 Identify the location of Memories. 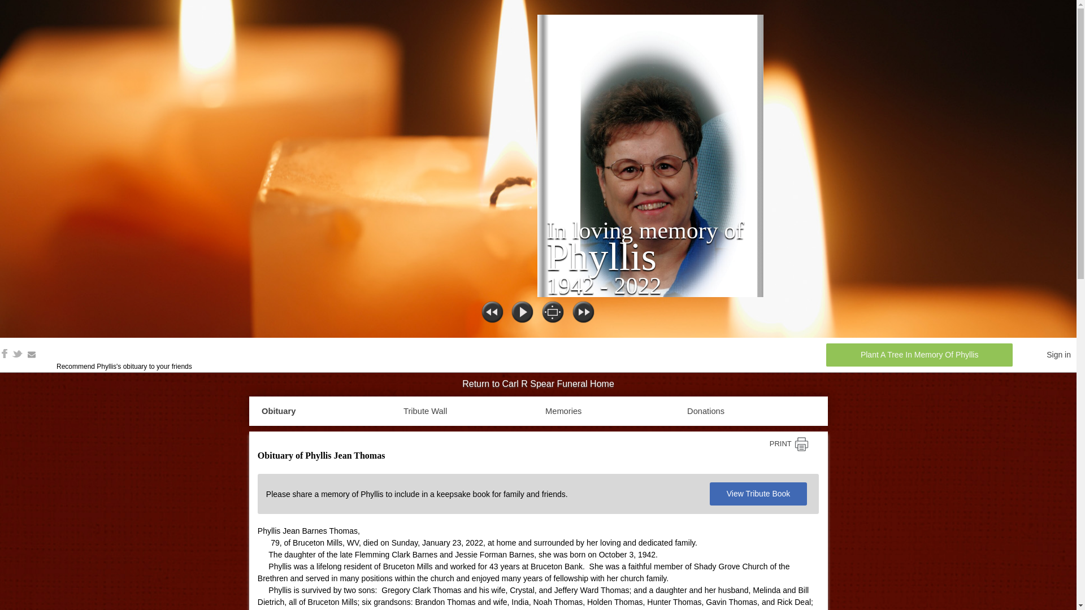
(563, 411).